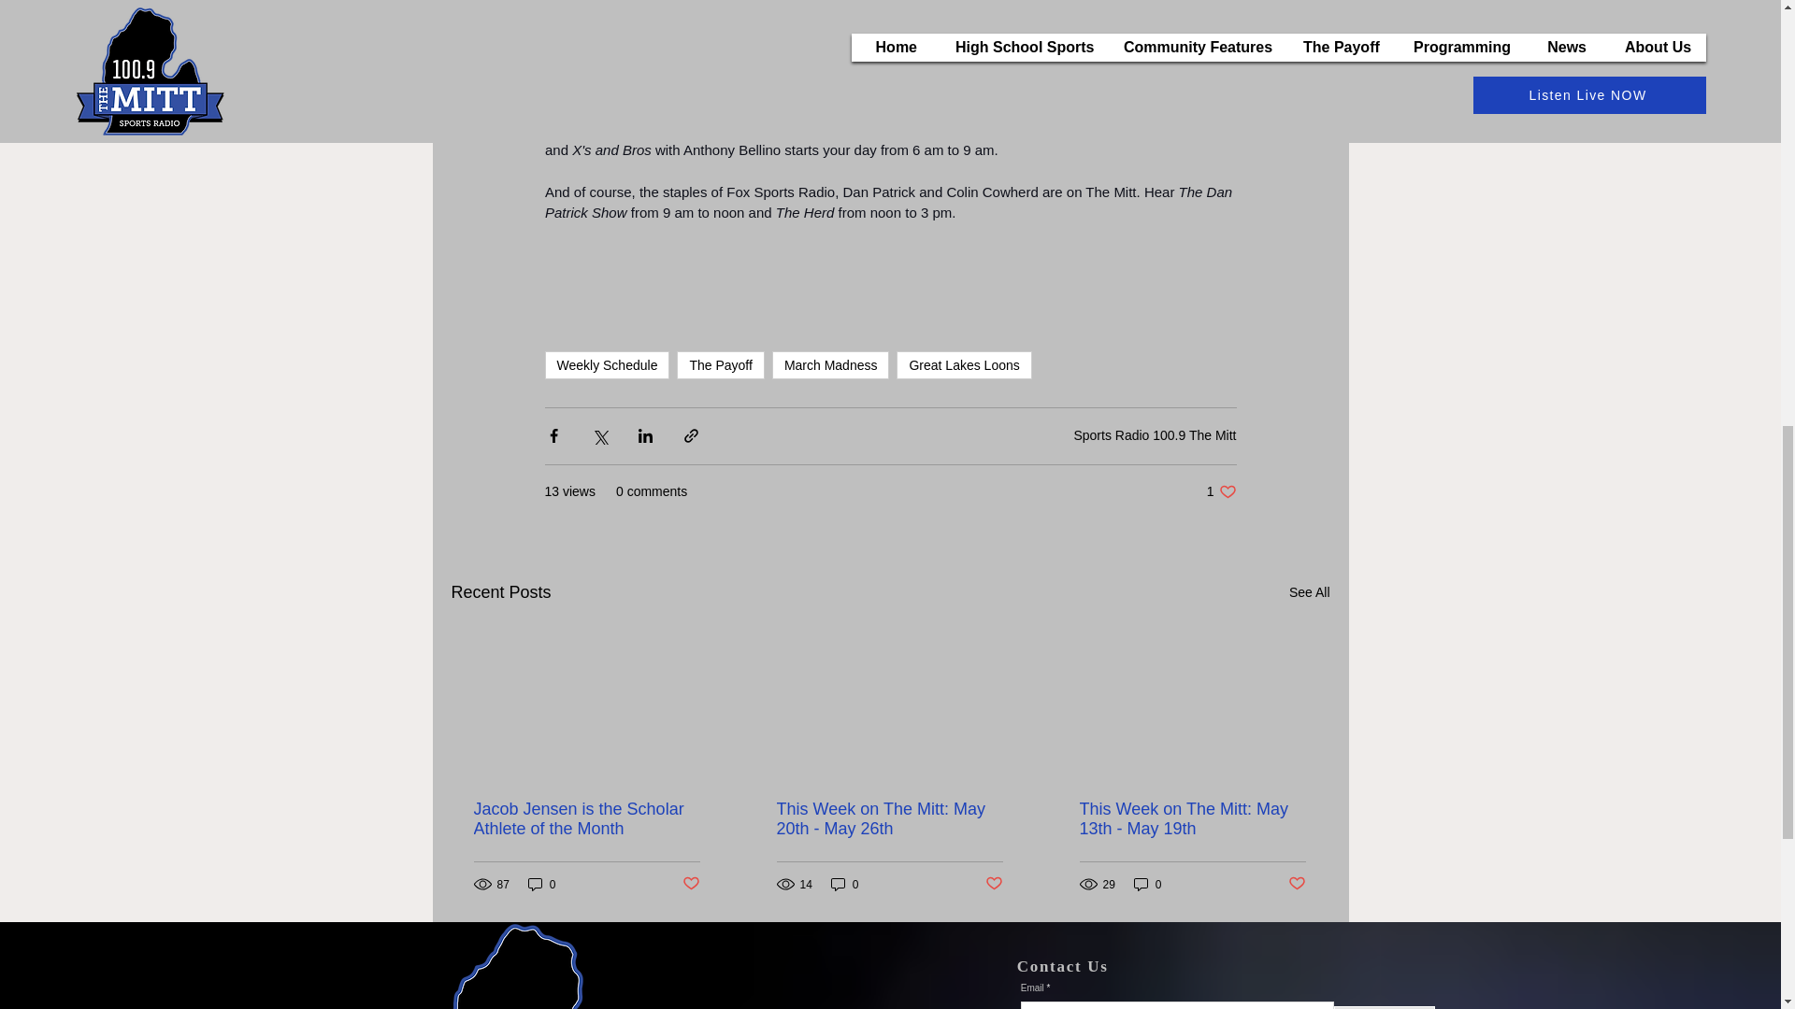 The height and width of the screenshot is (1009, 1795). Describe the element at coordinates (1309, 592) in the screenshot. I see `0` at that location.